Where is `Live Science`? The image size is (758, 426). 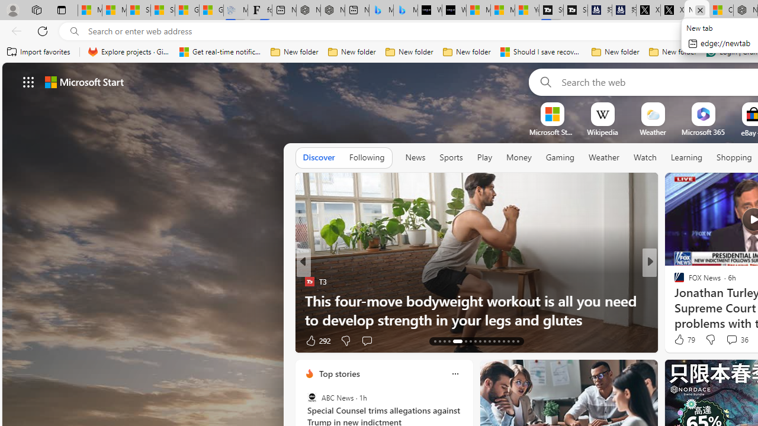 Live Science is located at coordinates (674, 282).